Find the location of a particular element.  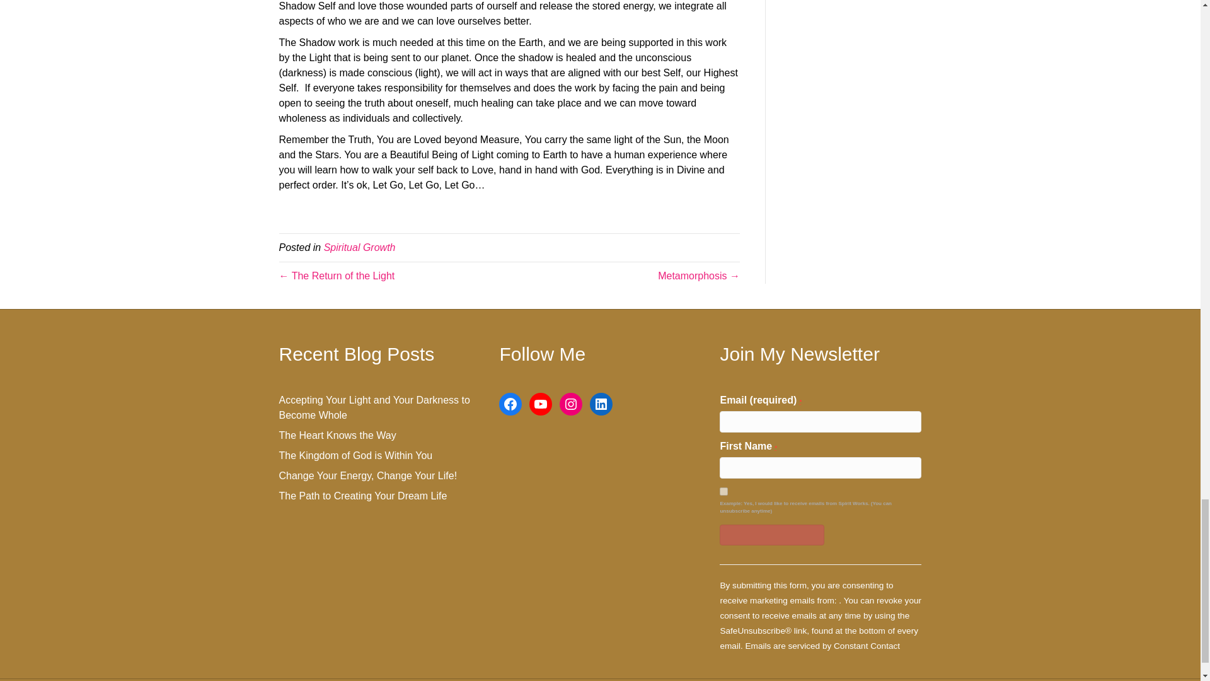

Join My Mailing List is located at coordinates (771, 535).